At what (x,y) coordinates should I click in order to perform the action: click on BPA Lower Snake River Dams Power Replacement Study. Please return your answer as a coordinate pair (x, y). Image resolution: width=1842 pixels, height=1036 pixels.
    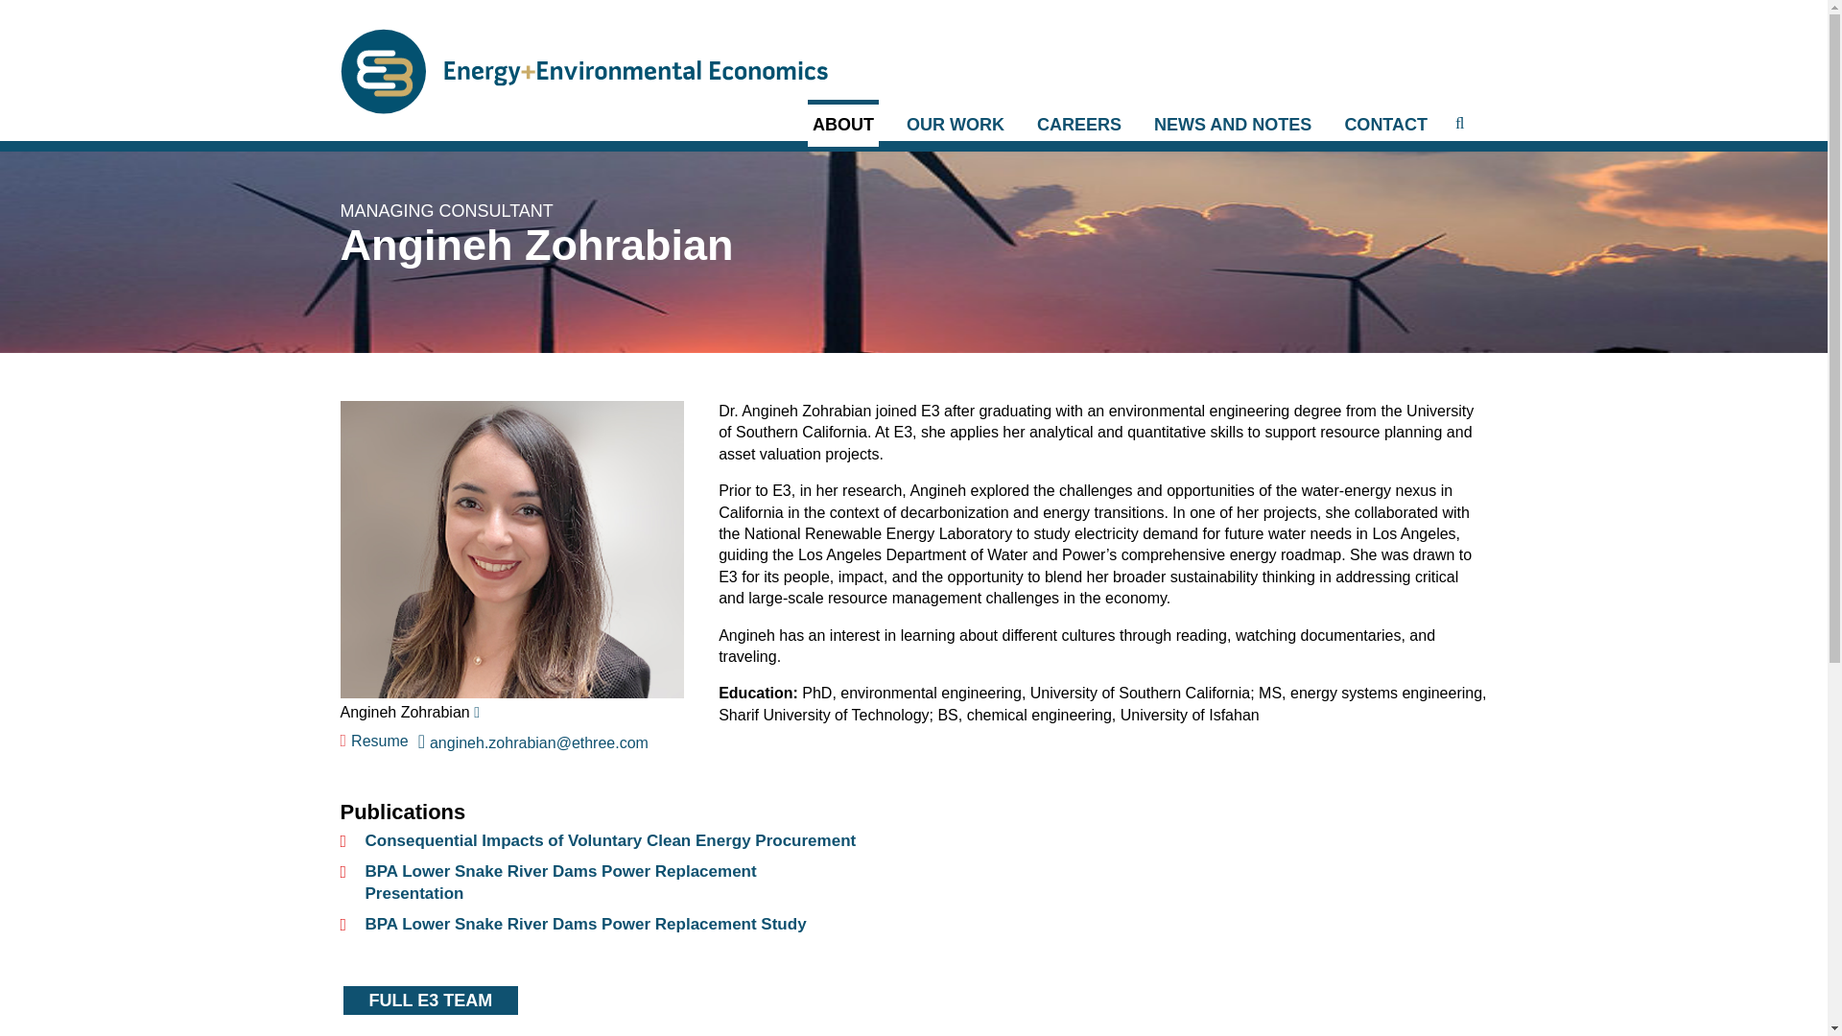
    Looking at the image, I should click on (585, 924).